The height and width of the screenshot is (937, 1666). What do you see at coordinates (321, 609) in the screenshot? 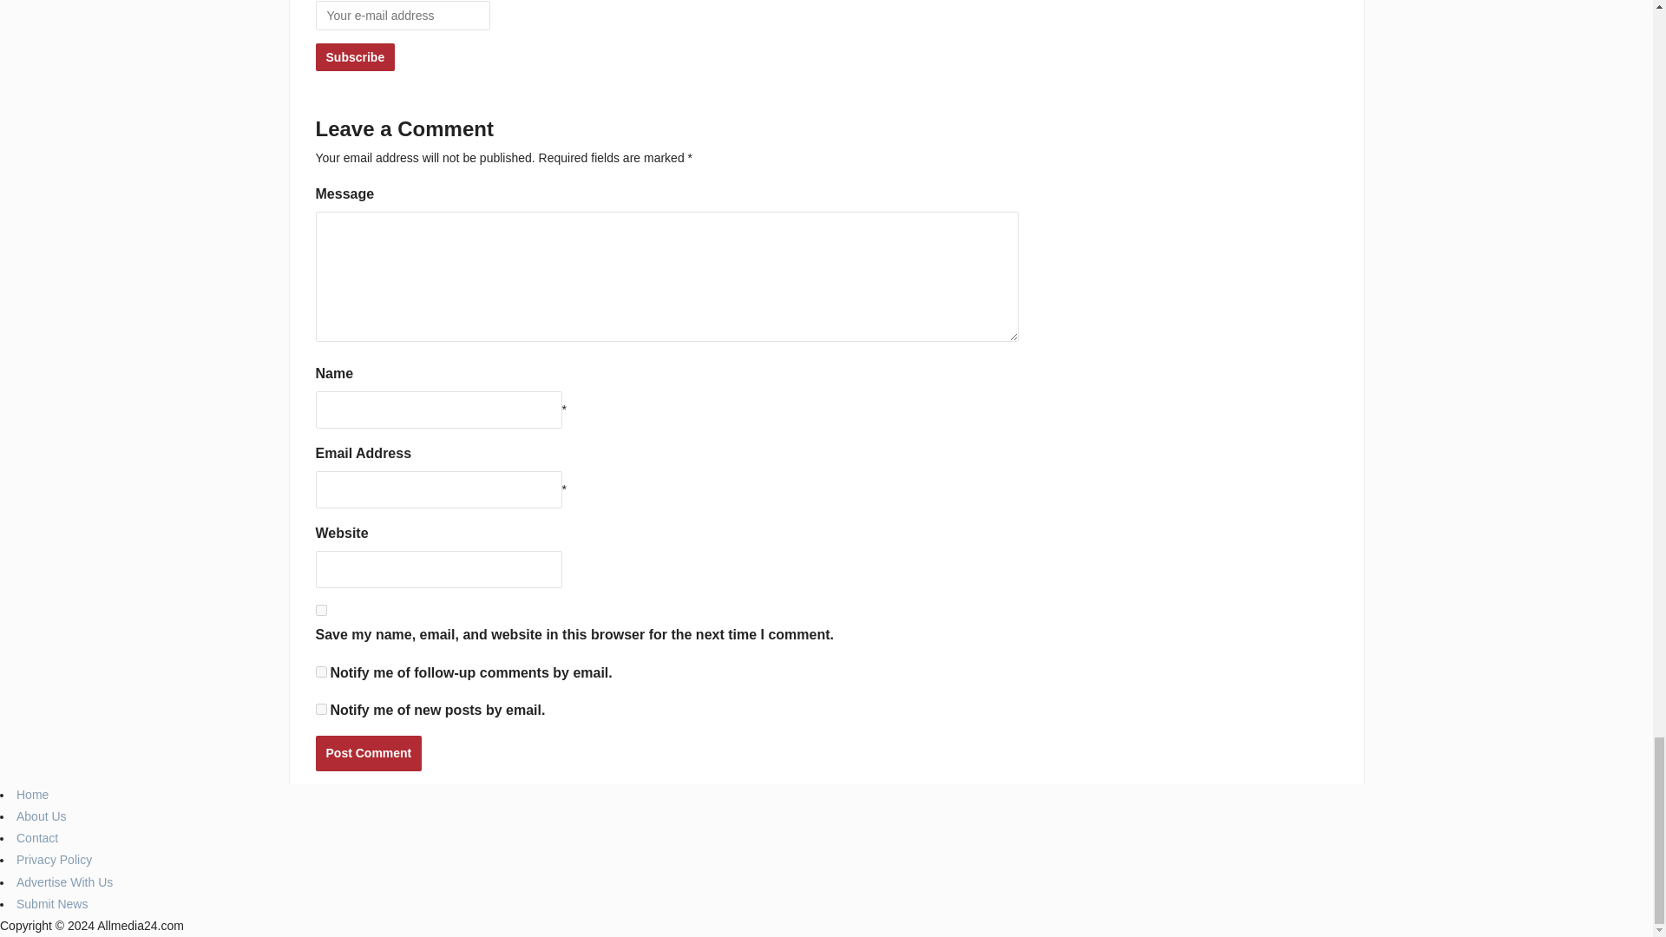
I see `yes` at bounding box center [321, 609].